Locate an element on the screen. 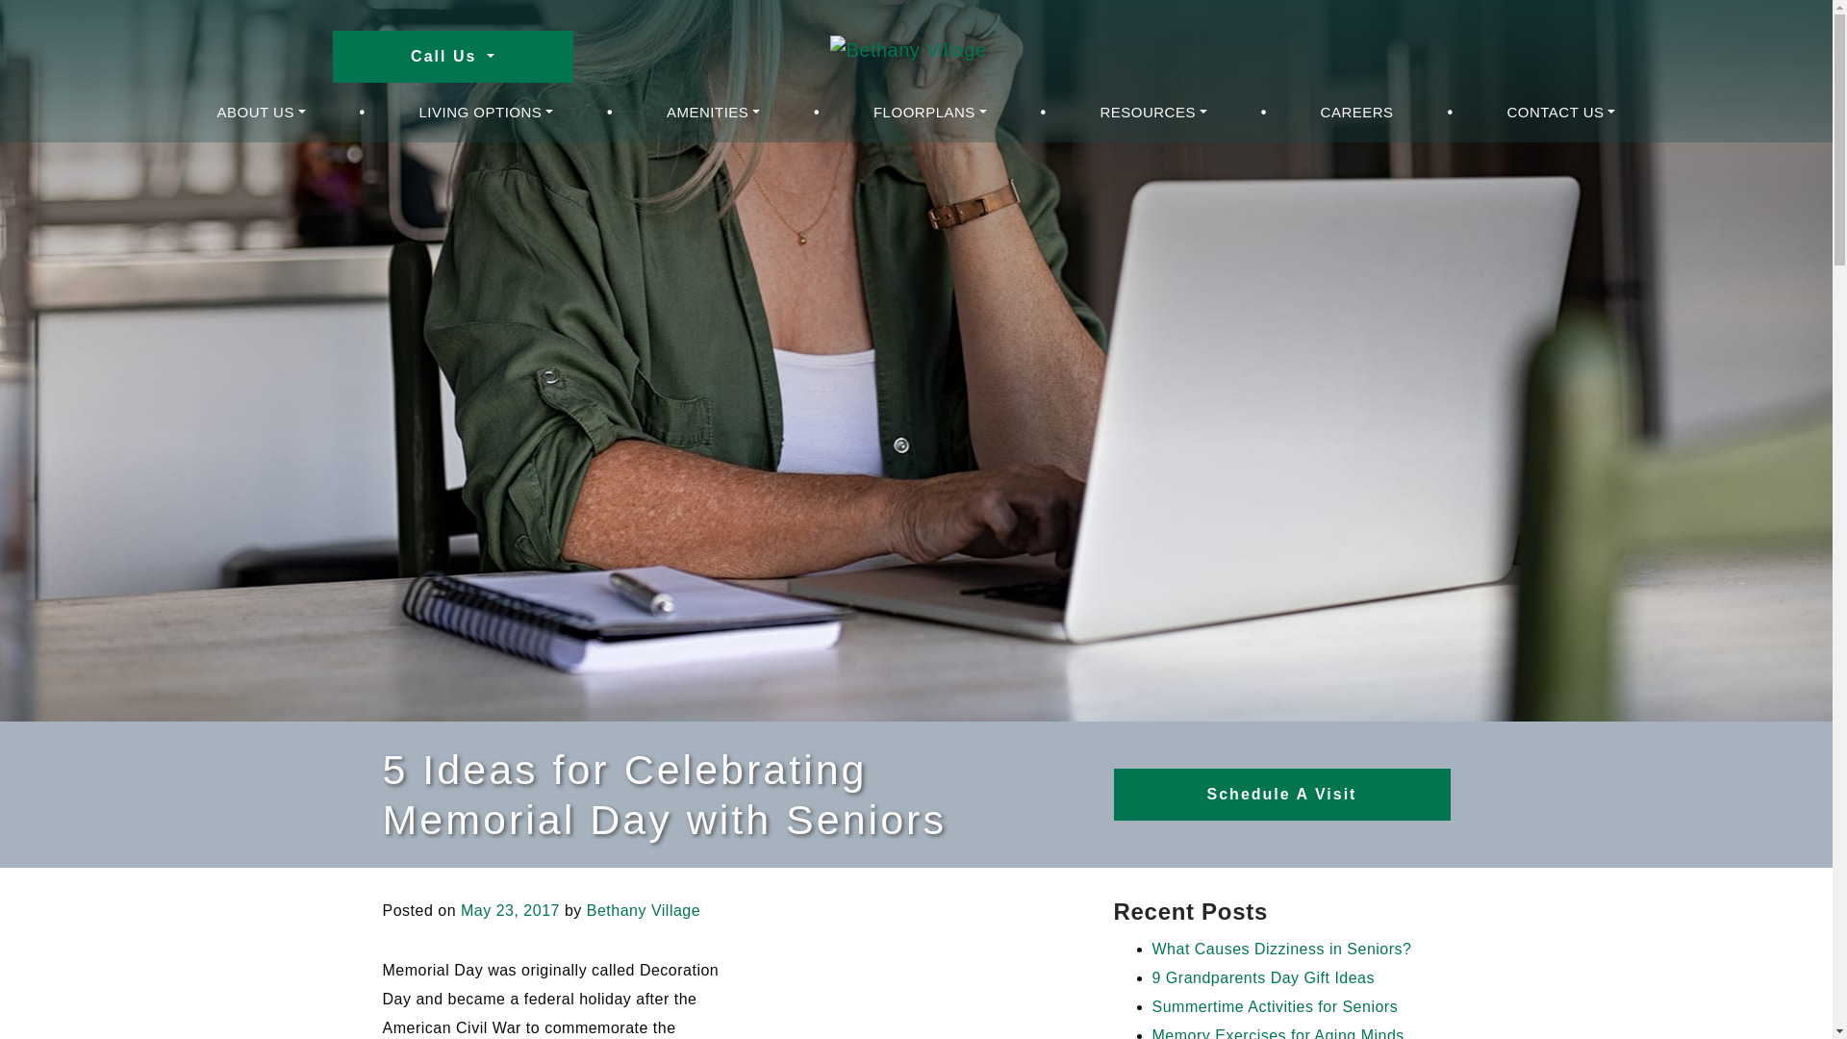  Call Us is located at coordinates (452, 57).